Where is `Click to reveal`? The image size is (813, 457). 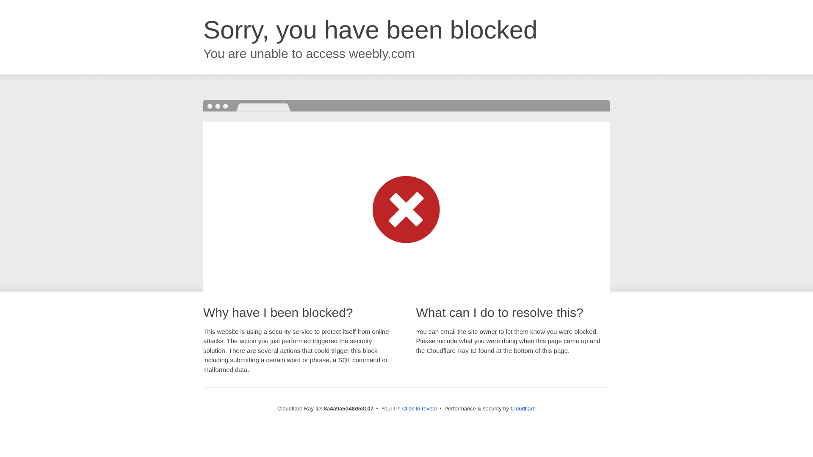 Click to reveal is located at coordinates (420, 409).